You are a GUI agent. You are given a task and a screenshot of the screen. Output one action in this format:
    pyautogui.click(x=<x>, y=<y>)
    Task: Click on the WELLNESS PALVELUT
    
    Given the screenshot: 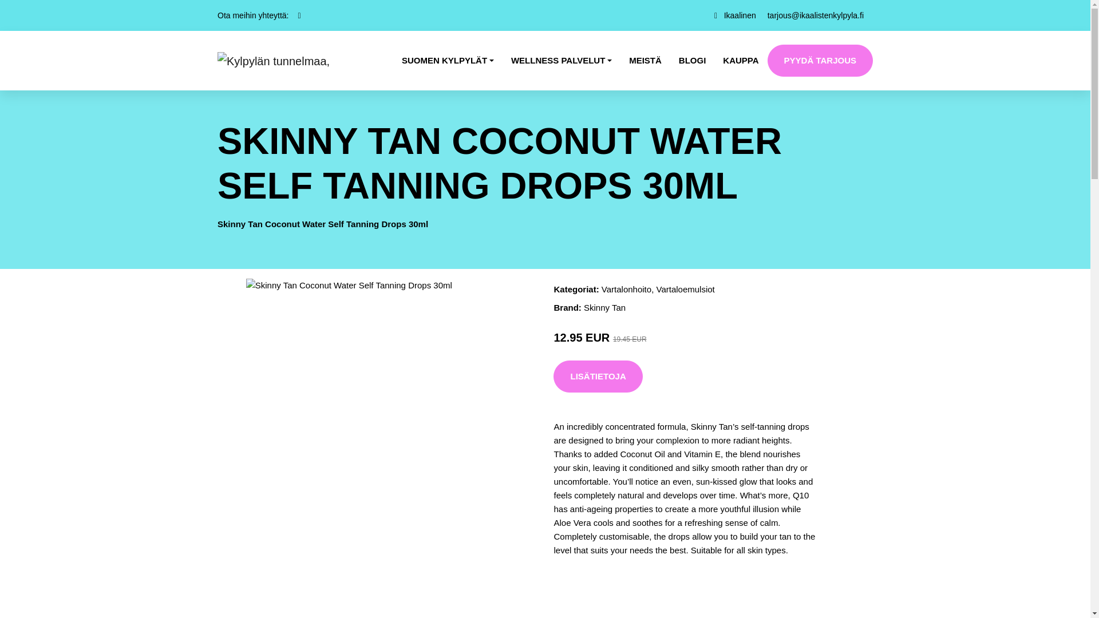 What is the action you would take?
    pyautogui.click(x=561, y=61)
    